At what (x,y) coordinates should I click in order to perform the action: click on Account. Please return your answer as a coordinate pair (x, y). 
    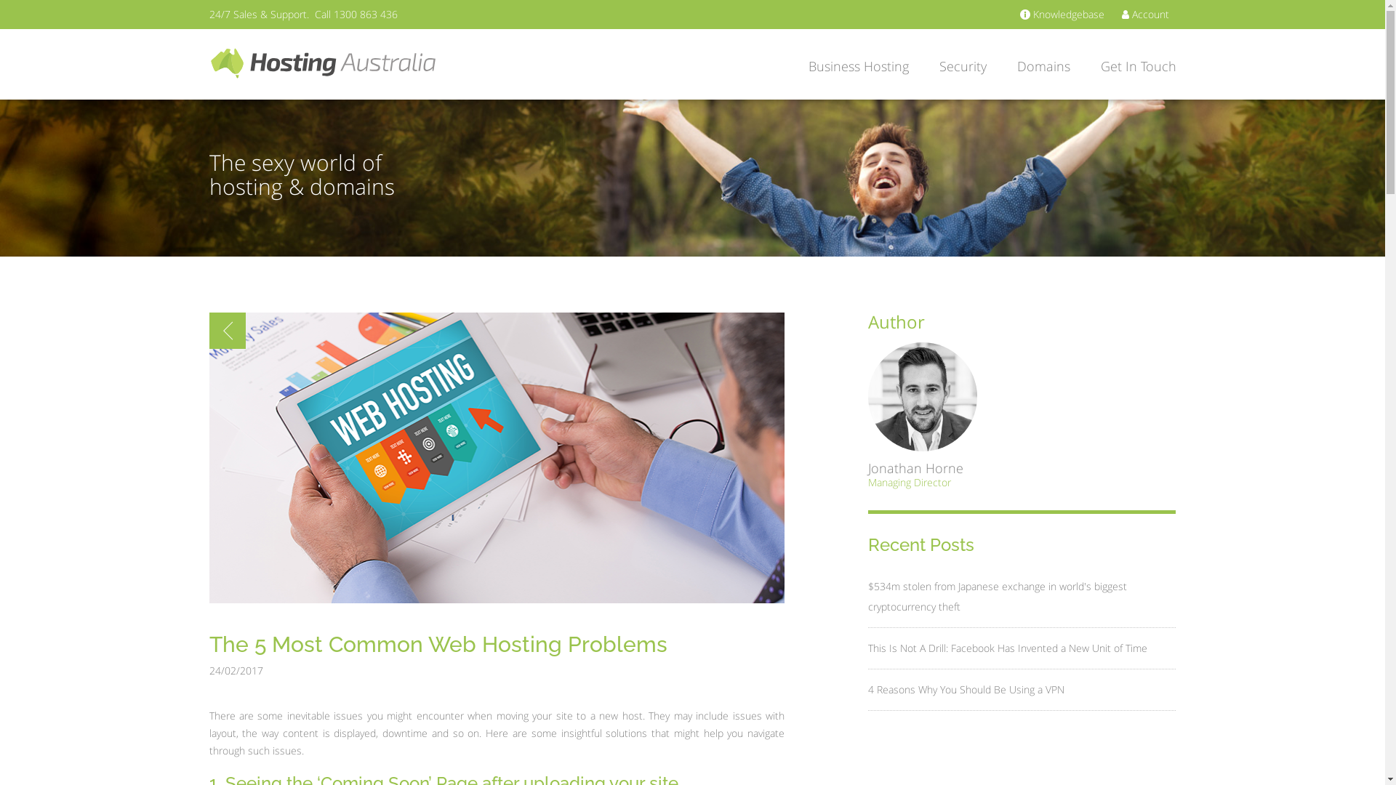
    Looking at the image, I should click on (1144, 15).